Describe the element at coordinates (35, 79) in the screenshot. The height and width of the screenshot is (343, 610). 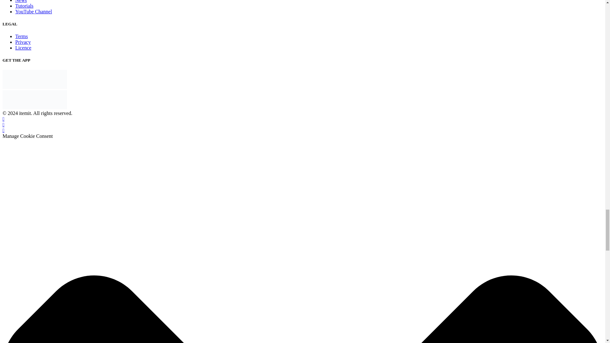
I see `appstore button` at that location.